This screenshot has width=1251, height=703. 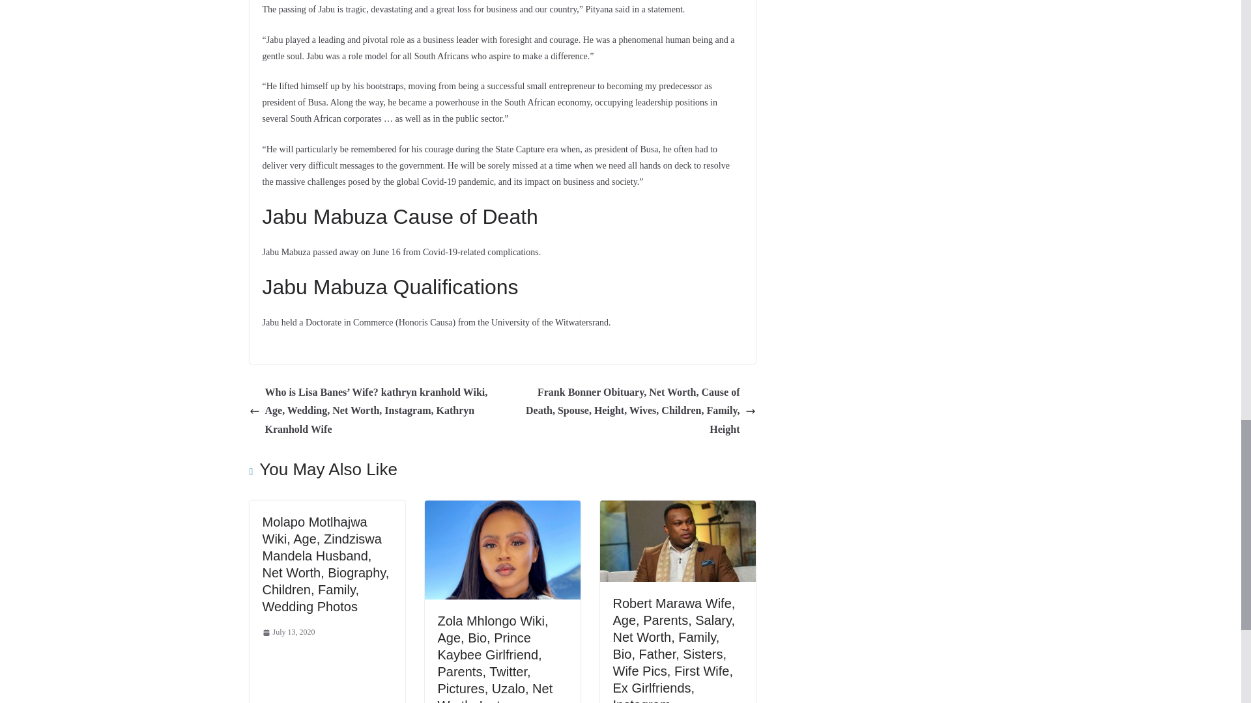 I want to click on July 13, 2020, so click(x=288, y=633).